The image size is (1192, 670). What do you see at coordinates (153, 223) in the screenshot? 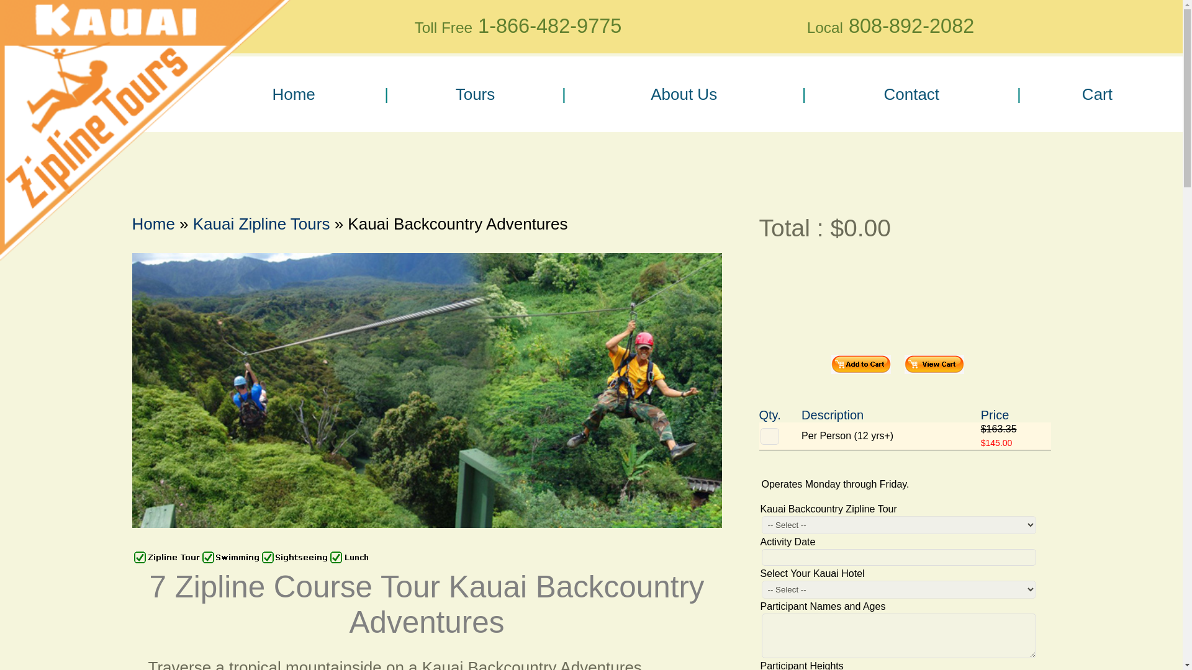
I see `Home` at bounding box center [153, 223].